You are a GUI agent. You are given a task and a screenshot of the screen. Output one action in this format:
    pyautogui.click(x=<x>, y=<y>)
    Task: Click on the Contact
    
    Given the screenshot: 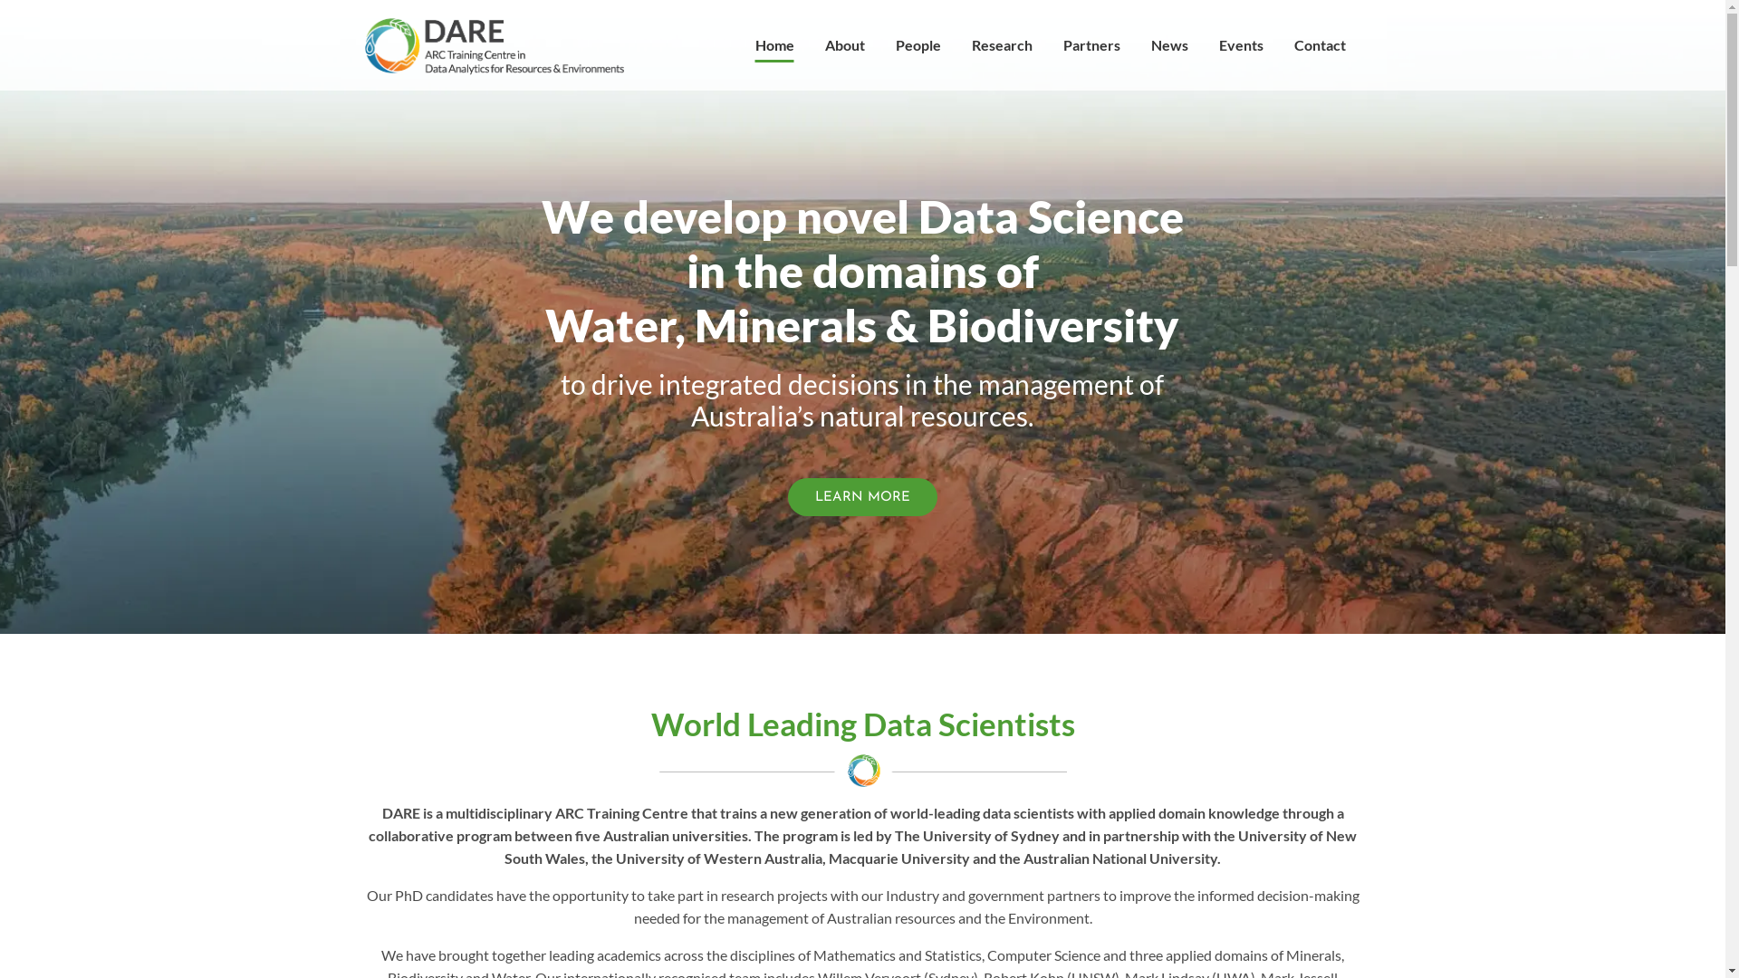 What is the action you would take?
    pyautogui.click(x=1321, y=45)
    